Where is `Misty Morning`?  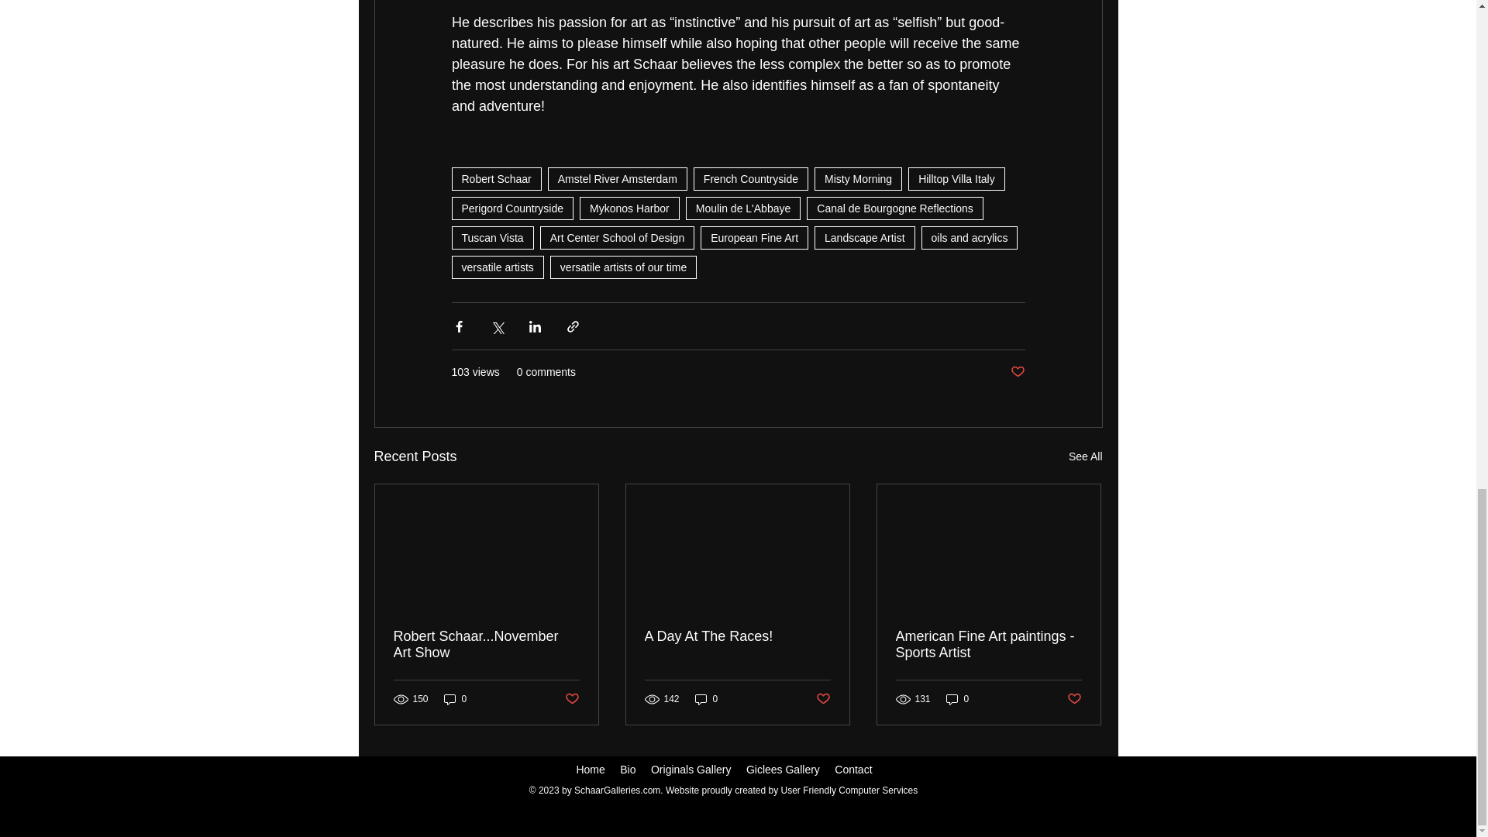 Misty Morning is located at coordinates (857, 179).